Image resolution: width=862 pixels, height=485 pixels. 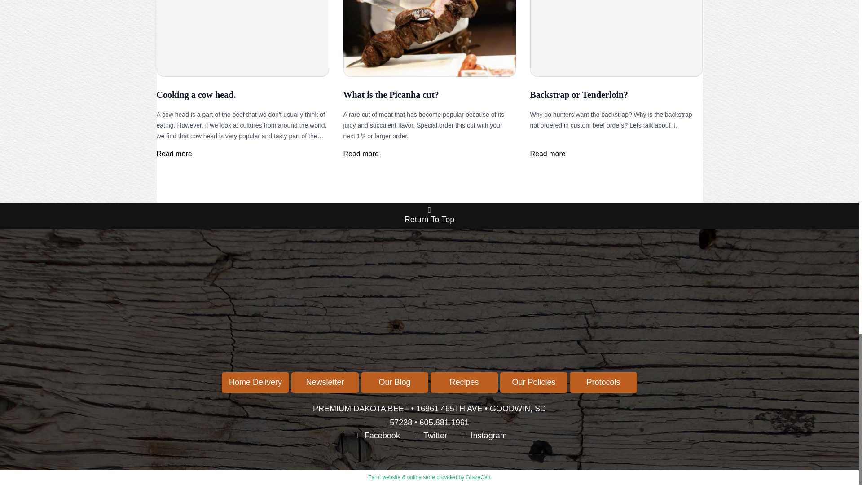 I want to click on Read more, so click(x=361, y=154).